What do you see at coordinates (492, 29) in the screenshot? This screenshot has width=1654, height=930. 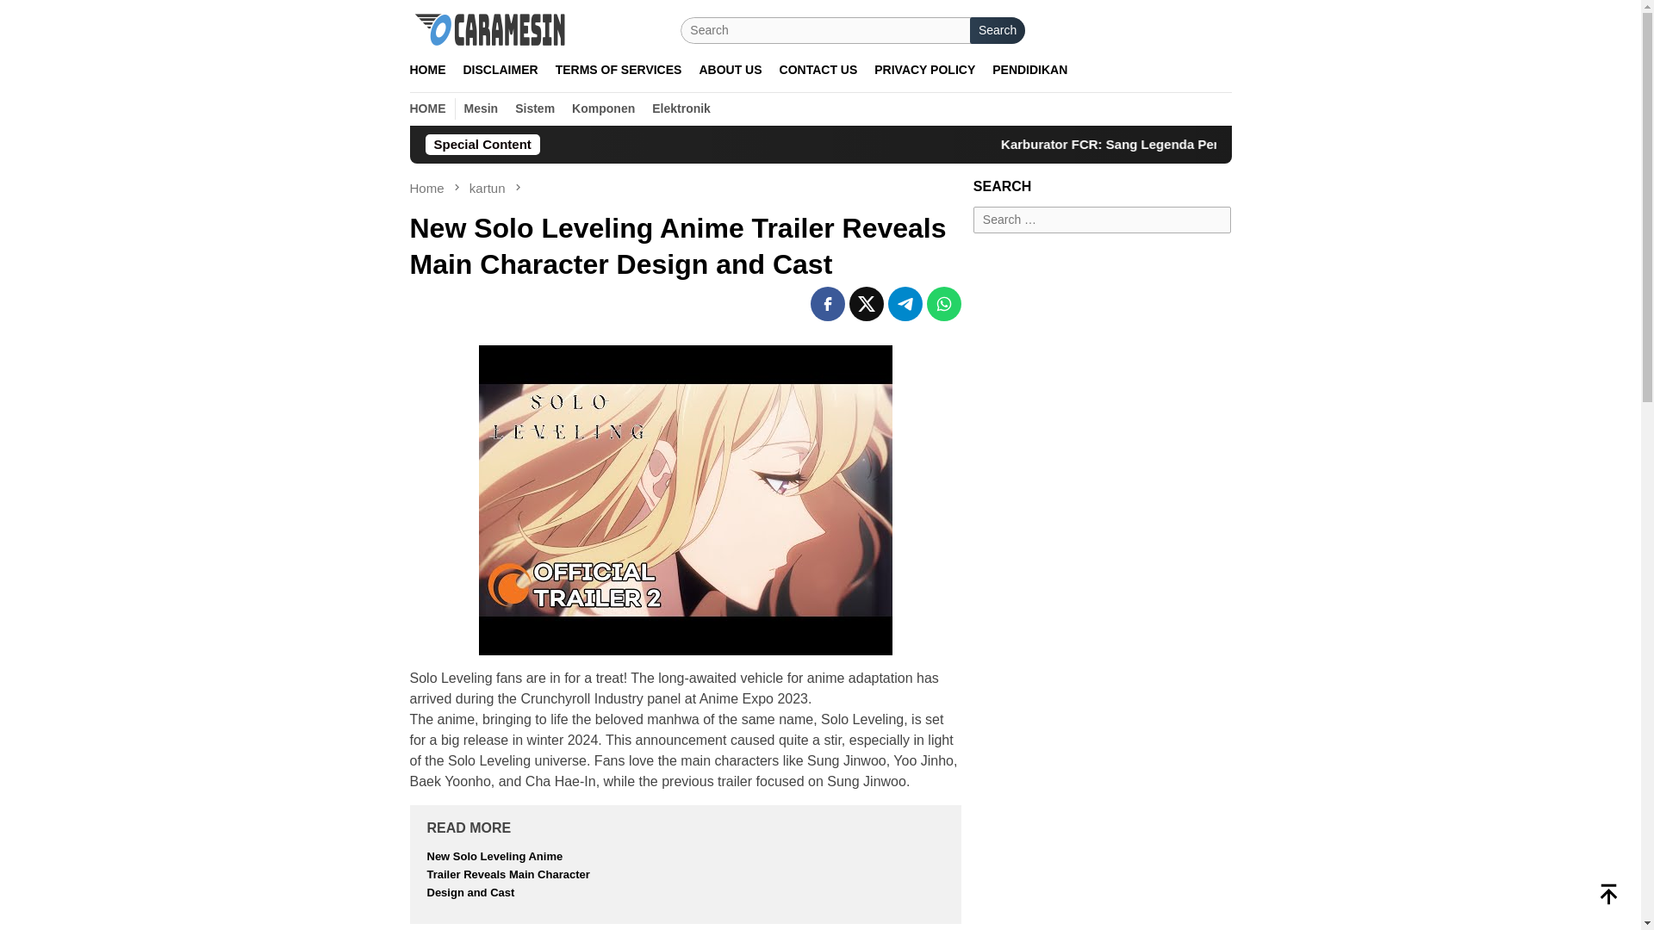 I see `Cara Mesin` at bounding box center [492, 29].